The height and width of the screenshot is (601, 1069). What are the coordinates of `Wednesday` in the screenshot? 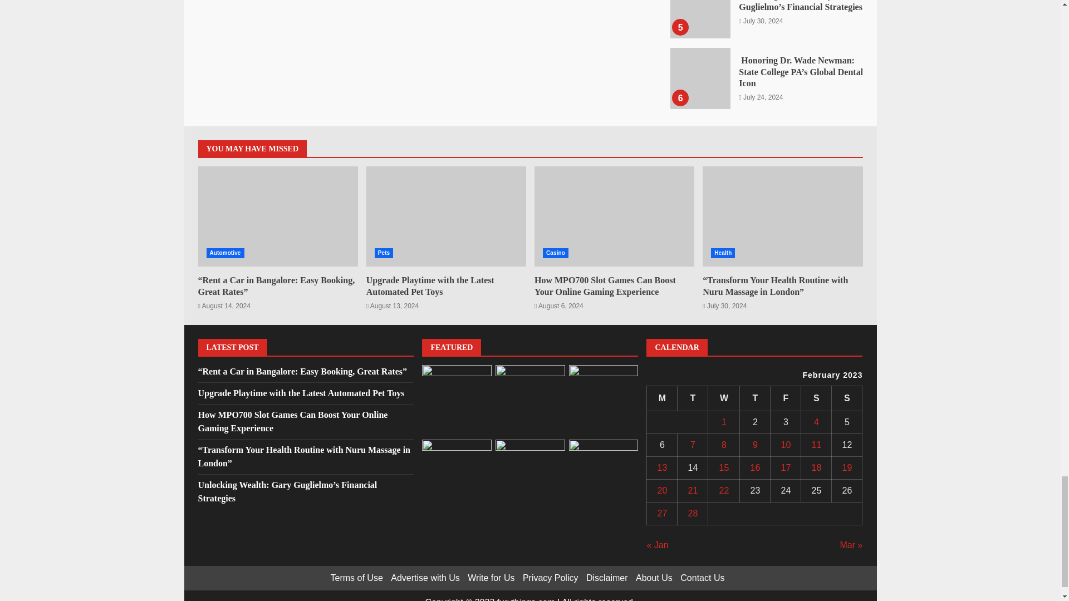 It's located at (724, 398).